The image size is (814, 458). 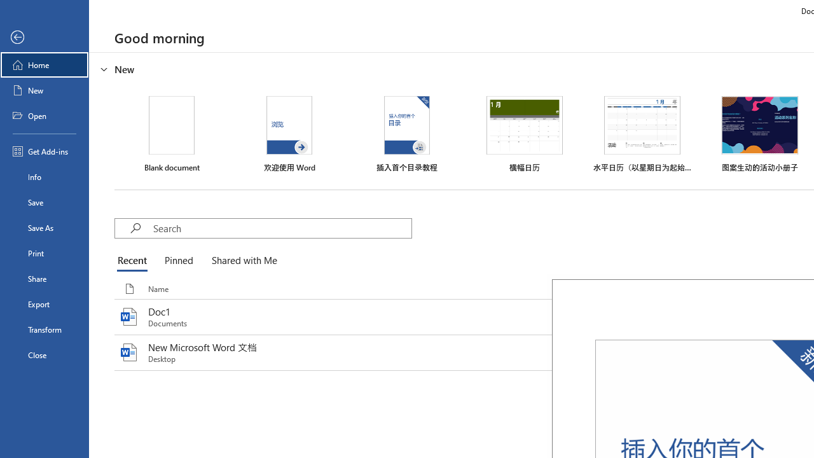 What do you see at coordinates (45, 38) in the screenshot?
I see `Back` at bounding box center [45, 38].